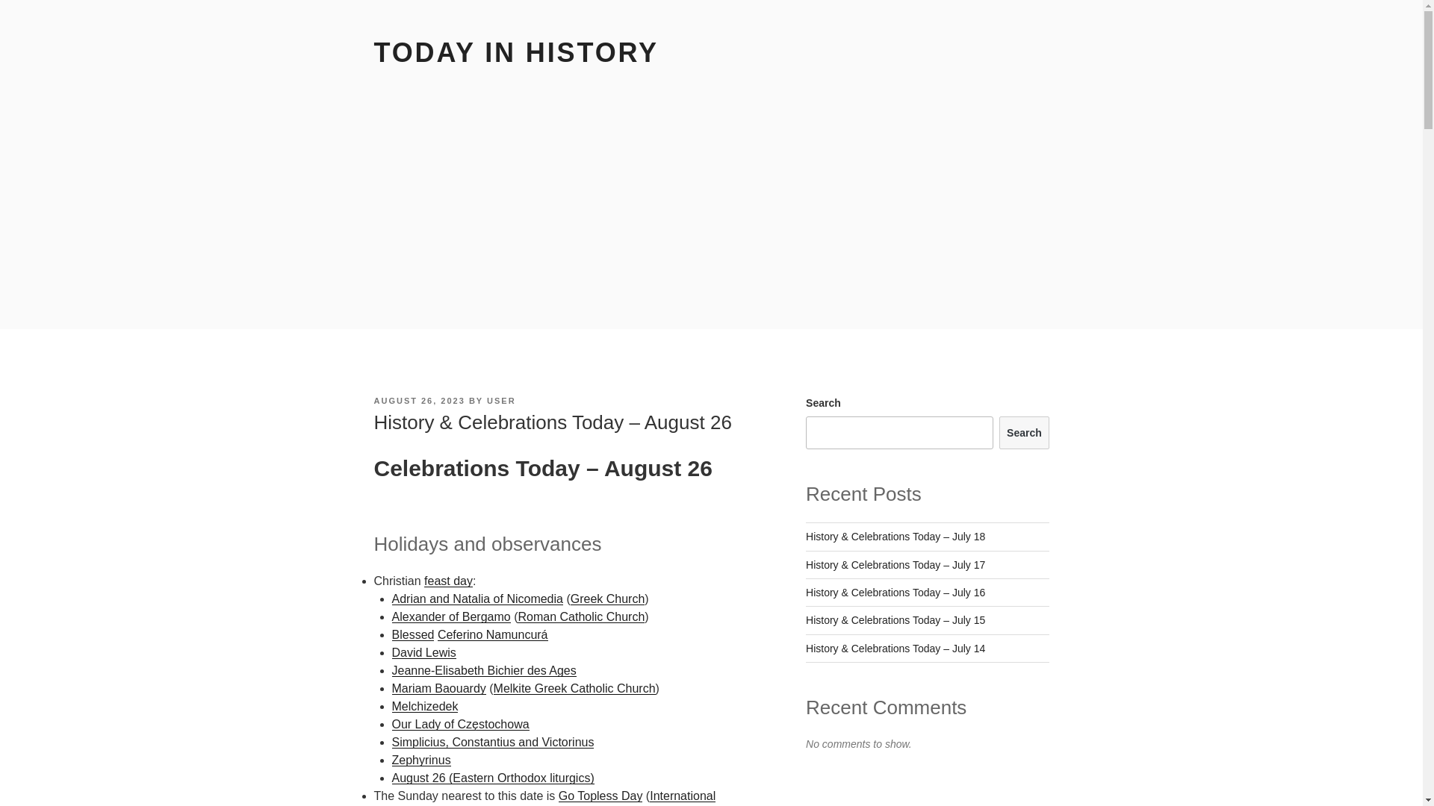 The height and width of the screenshot is (806, 1434). I want to click on AUGUST 26, 2023, so click(418, 401).